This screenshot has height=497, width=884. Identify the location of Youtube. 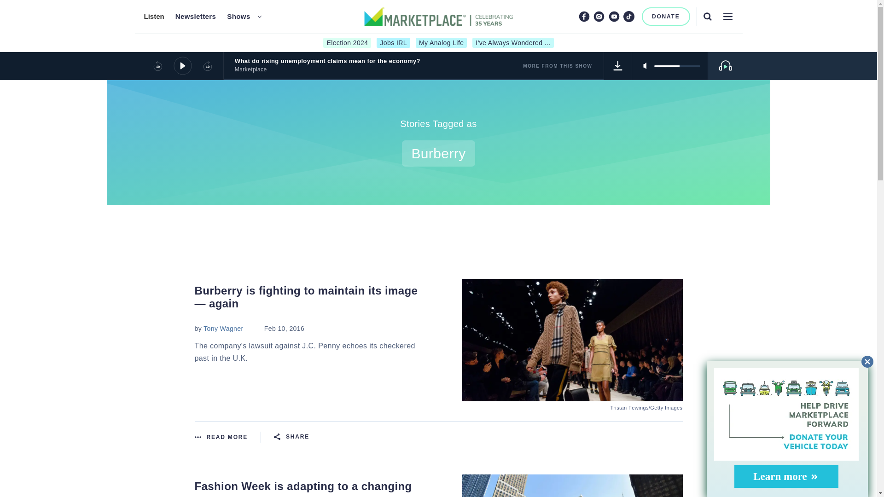
(614, 16).